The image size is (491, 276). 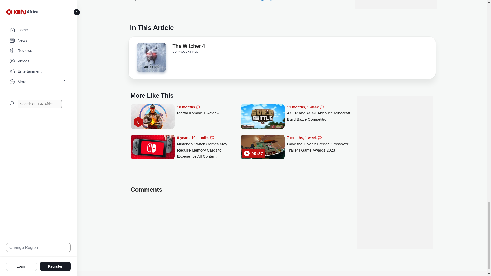 What do you see at coordinates (262, 117) in the screenshot?
I see `ACER and ACGL Annouce Minecraft Build Battle Competition` at bounding box center [262, 117].